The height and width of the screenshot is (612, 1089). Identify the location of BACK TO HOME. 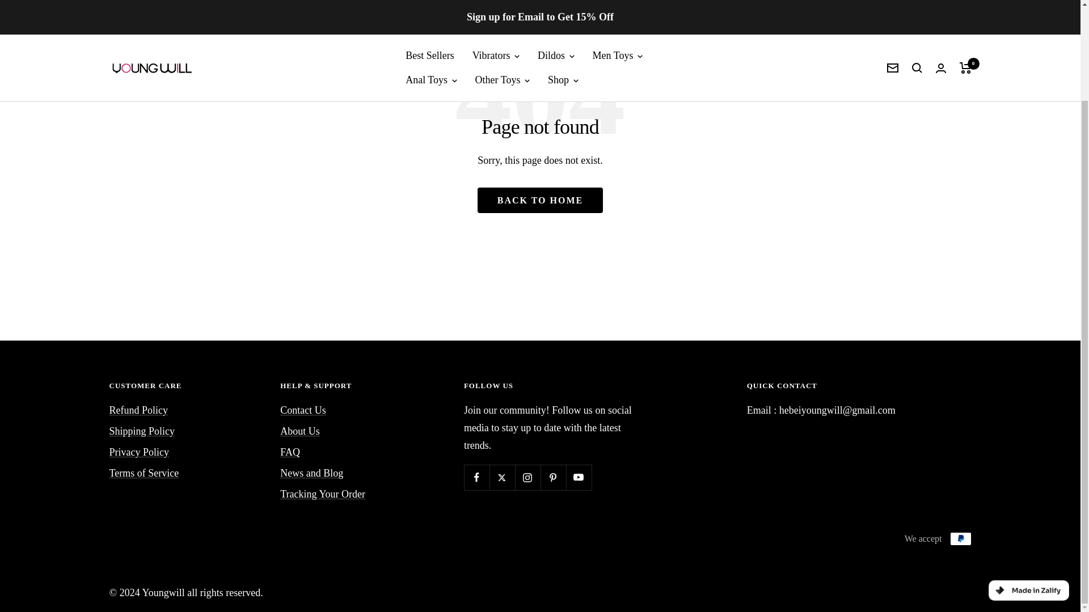
(540, 199).